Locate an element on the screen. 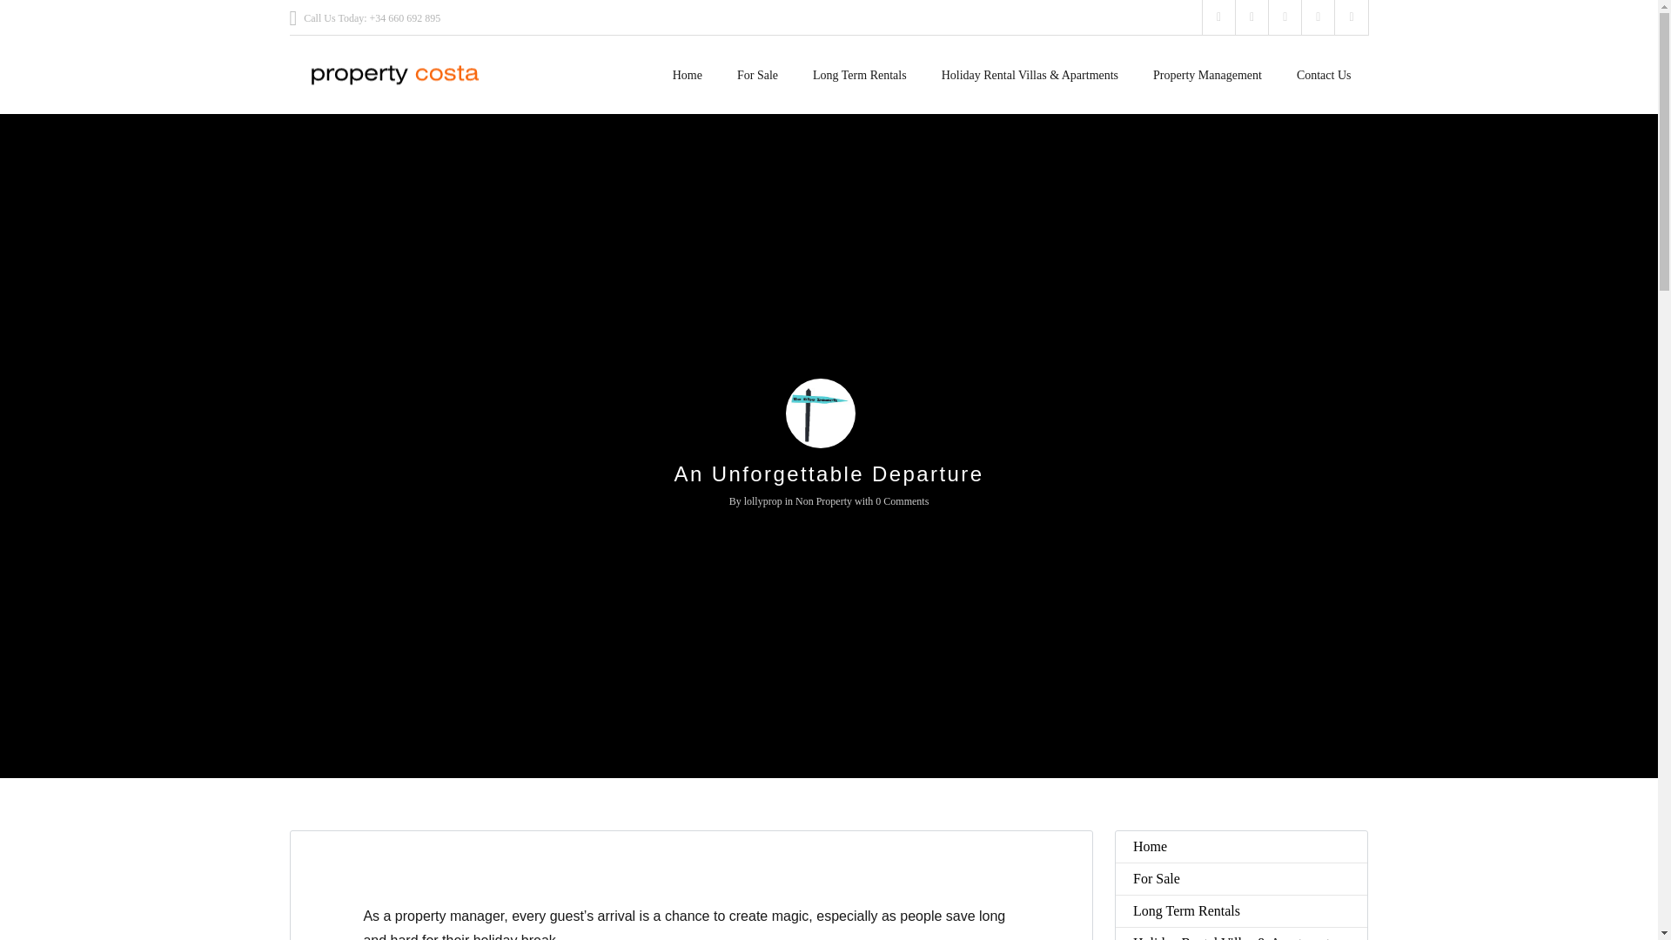 Image resolution: width=1671 pixels, height=940 pixels. Non Property is located at coordinates (823, 501).